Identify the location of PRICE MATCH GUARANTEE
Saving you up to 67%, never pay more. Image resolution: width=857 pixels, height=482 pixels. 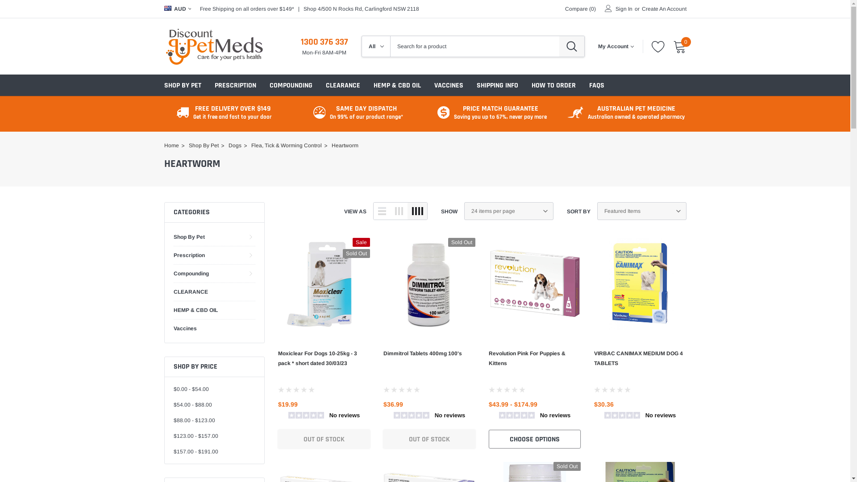
(500, 112).